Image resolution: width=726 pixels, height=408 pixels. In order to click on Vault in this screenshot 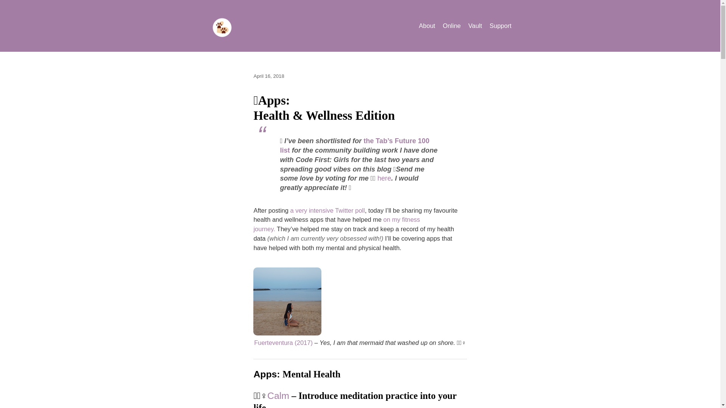, I will do `click(475, 26)`.